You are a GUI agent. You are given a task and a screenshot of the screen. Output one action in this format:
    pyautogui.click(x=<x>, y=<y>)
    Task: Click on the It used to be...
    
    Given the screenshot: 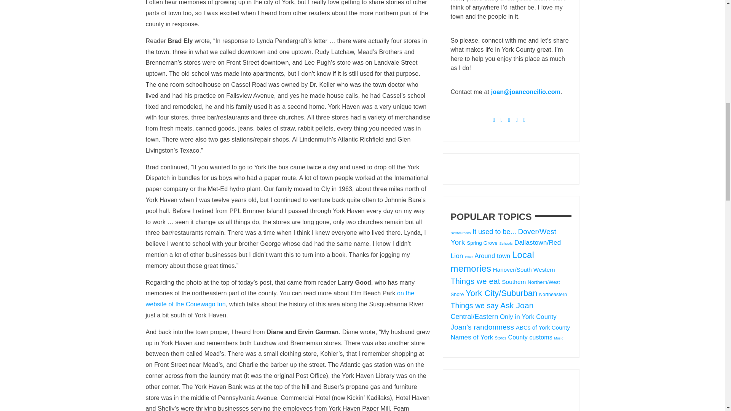 What is the action you would take?
    pyautogui.click(x=494, y=231)
    